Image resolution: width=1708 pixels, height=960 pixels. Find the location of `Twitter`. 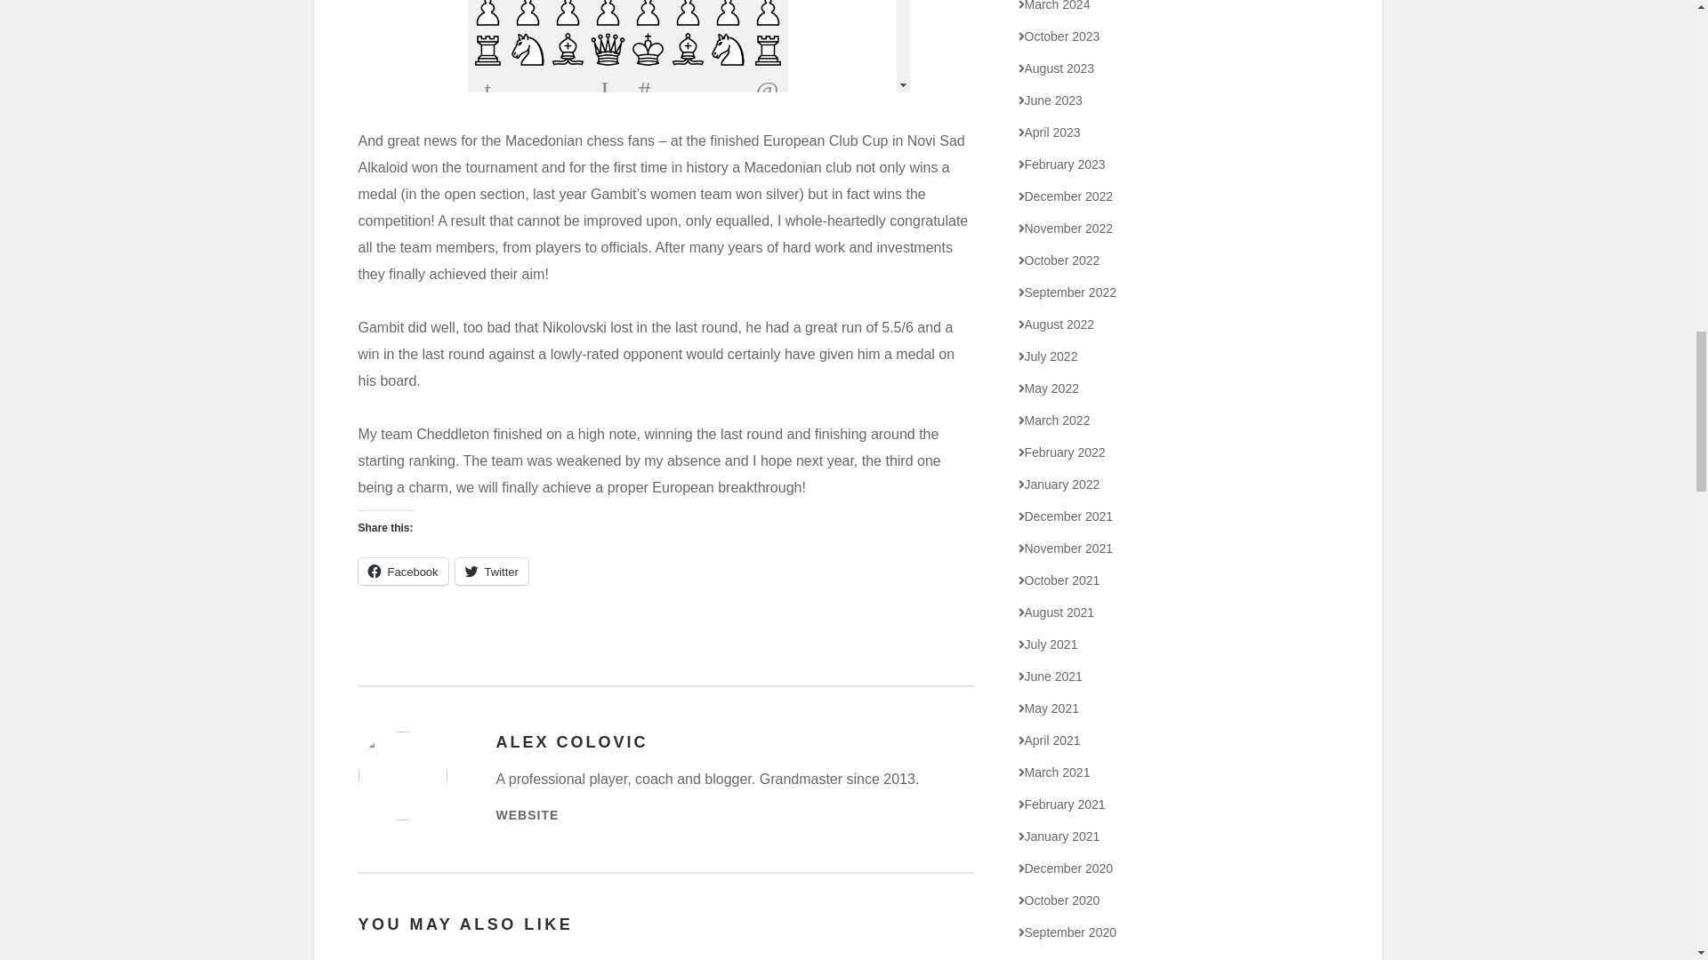

Twitter is located at coordinates (491, 571).